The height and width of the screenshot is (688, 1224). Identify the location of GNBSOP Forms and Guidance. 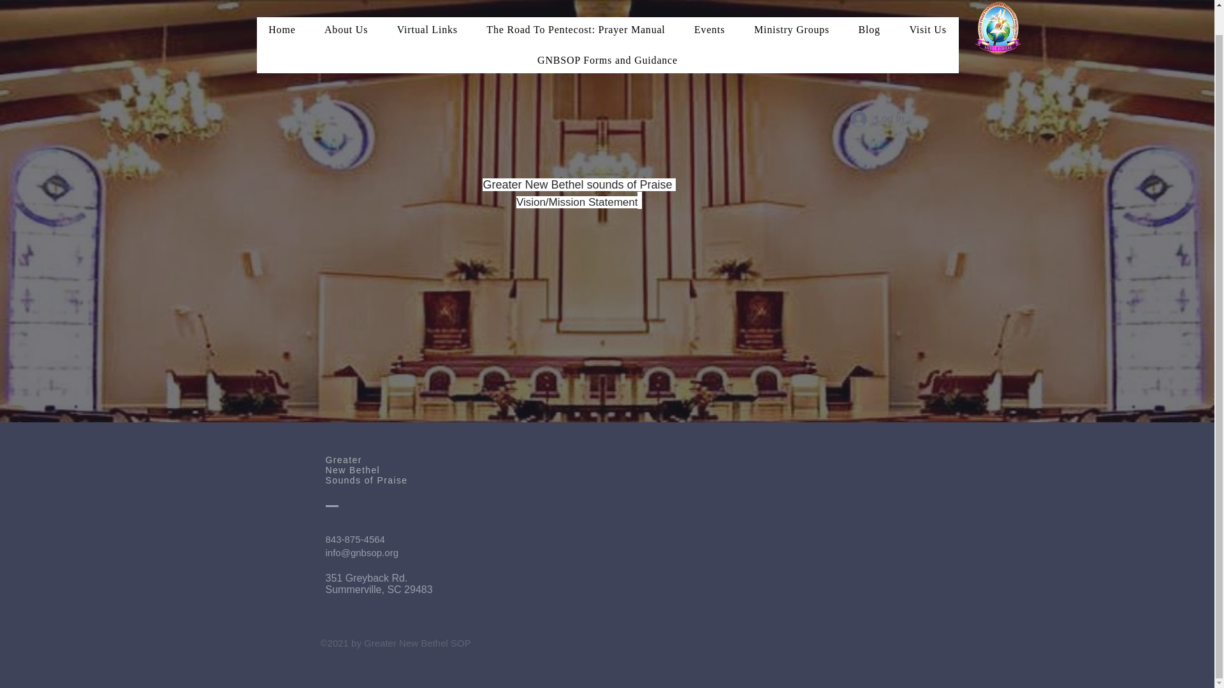
(607, 33).